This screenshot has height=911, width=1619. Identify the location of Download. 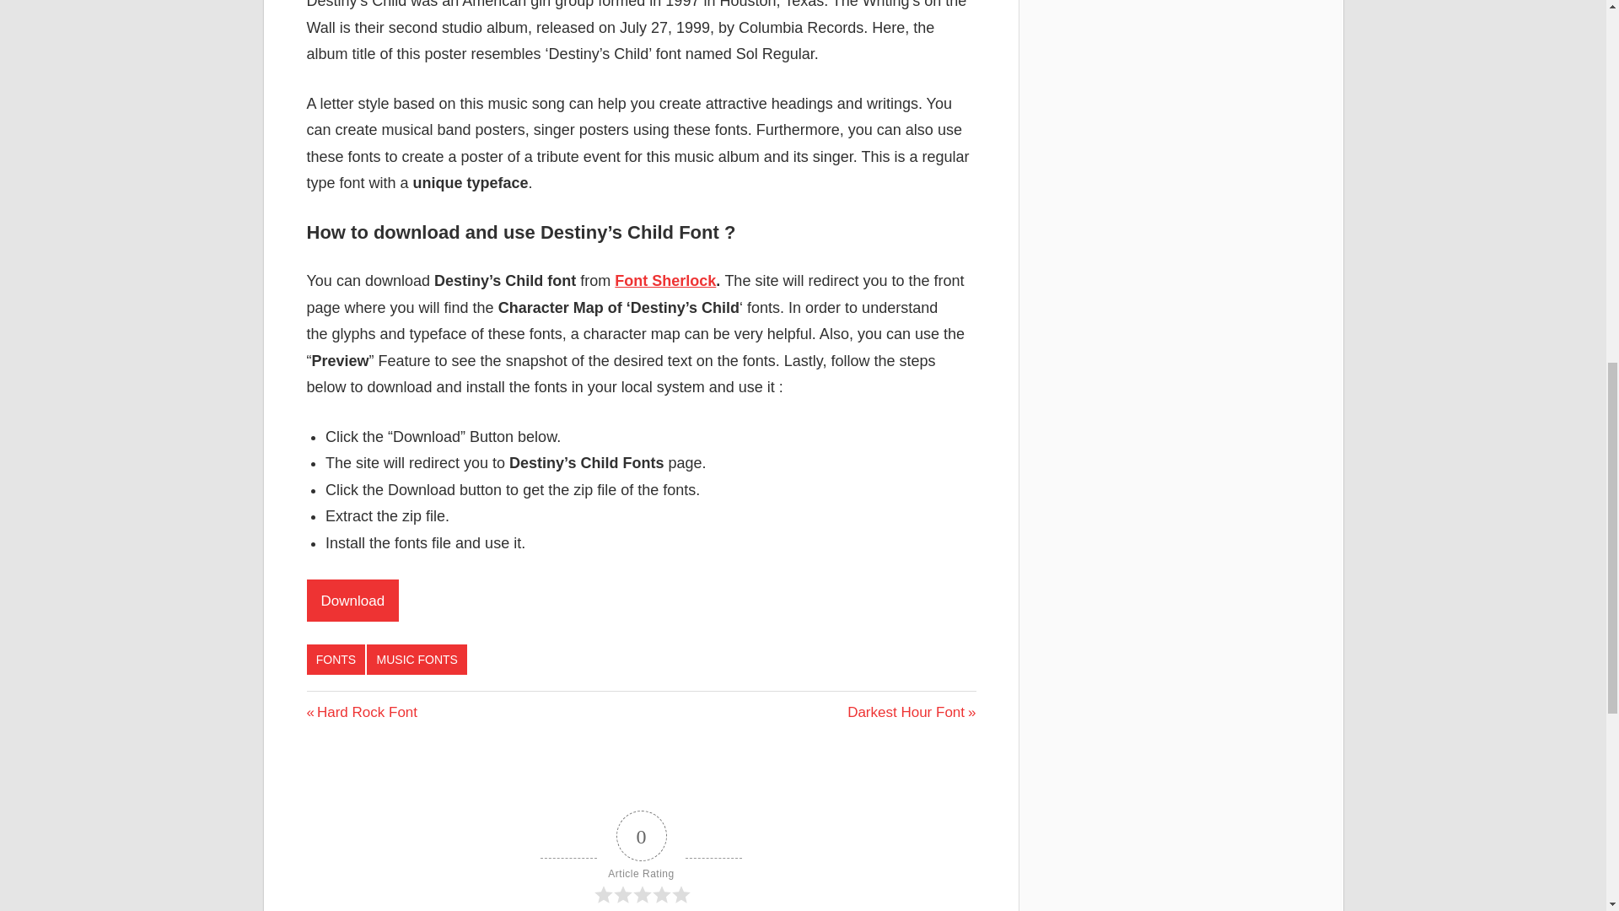
(417, 660).